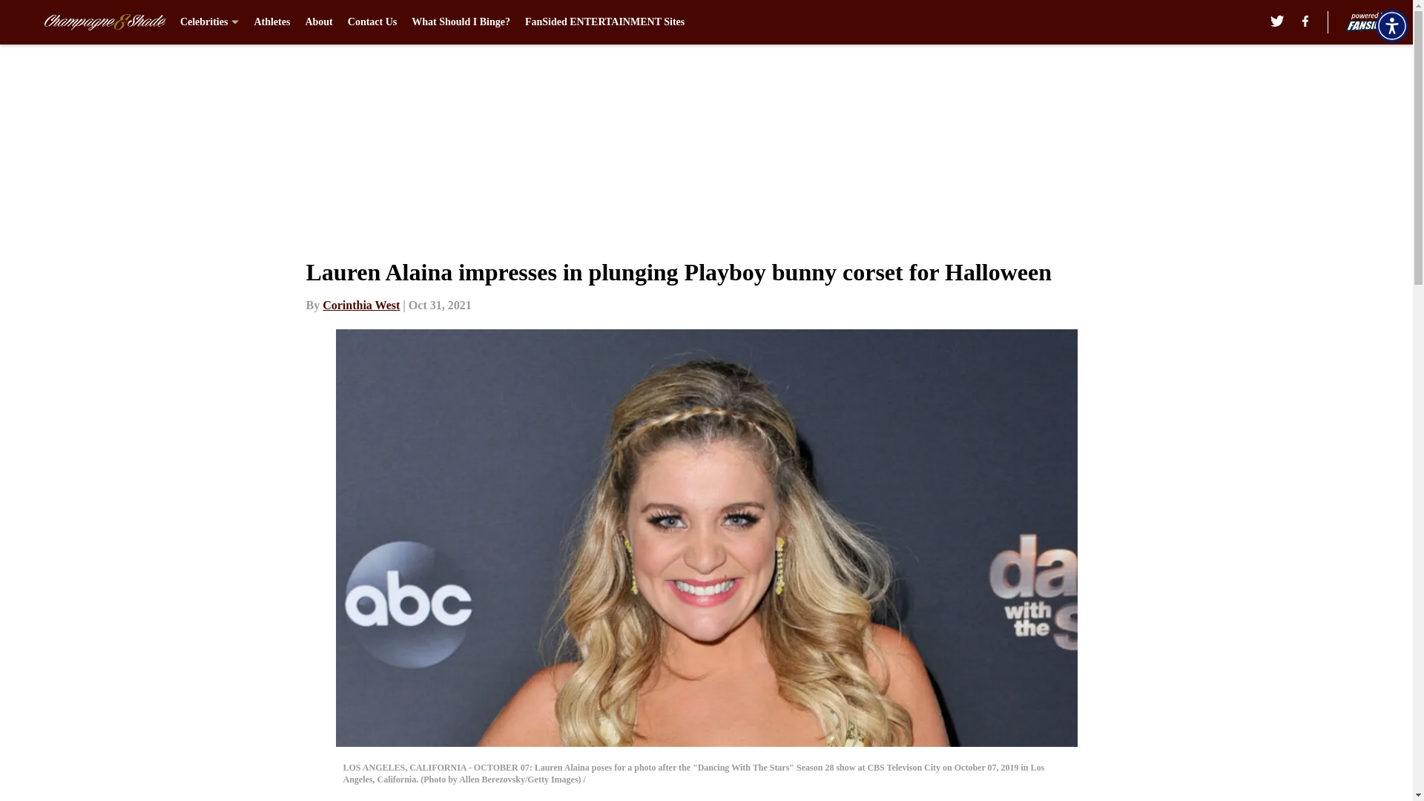 The width and height of the screenshot is (1424, 801). I want to click on Accessibility Menu, so click(1391, 25).